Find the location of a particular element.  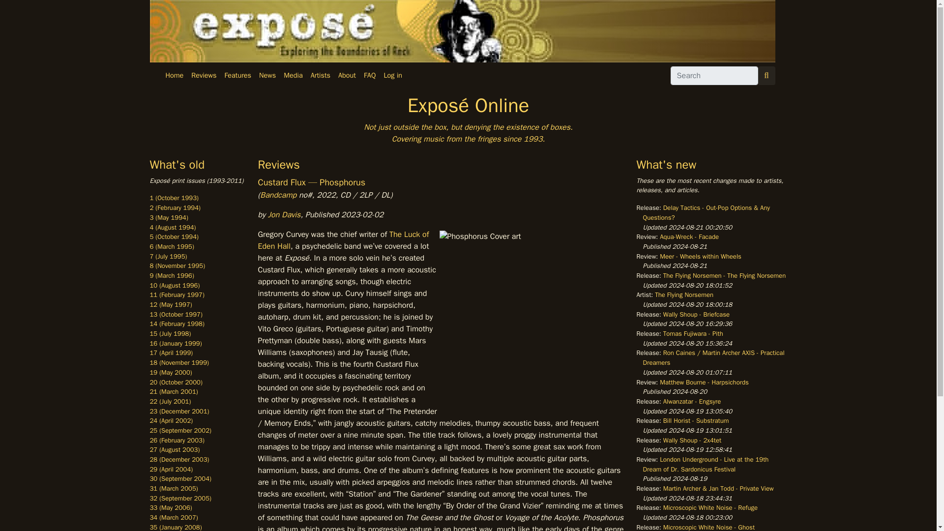

Phosphorus Cover art is located at coordinates (531, 322).